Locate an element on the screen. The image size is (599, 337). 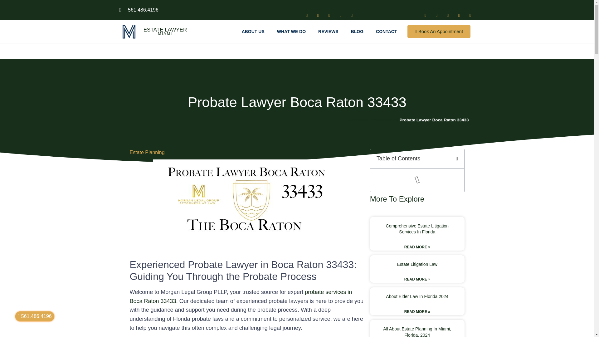
MIAMI is located at coordinates (165, 33).